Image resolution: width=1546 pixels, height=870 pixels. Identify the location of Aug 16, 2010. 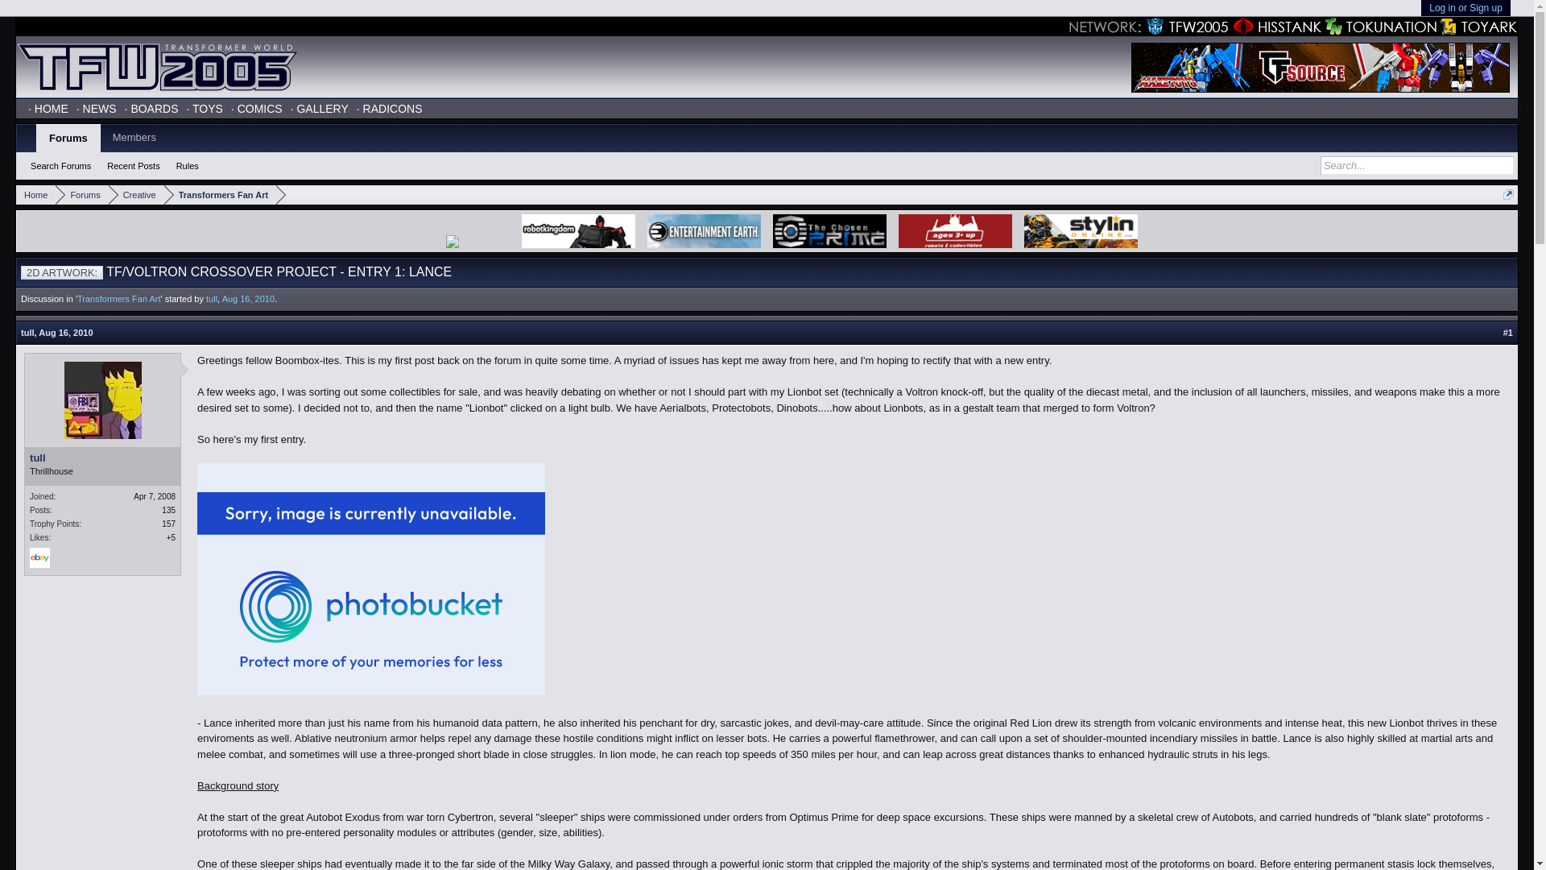
(248, 298).